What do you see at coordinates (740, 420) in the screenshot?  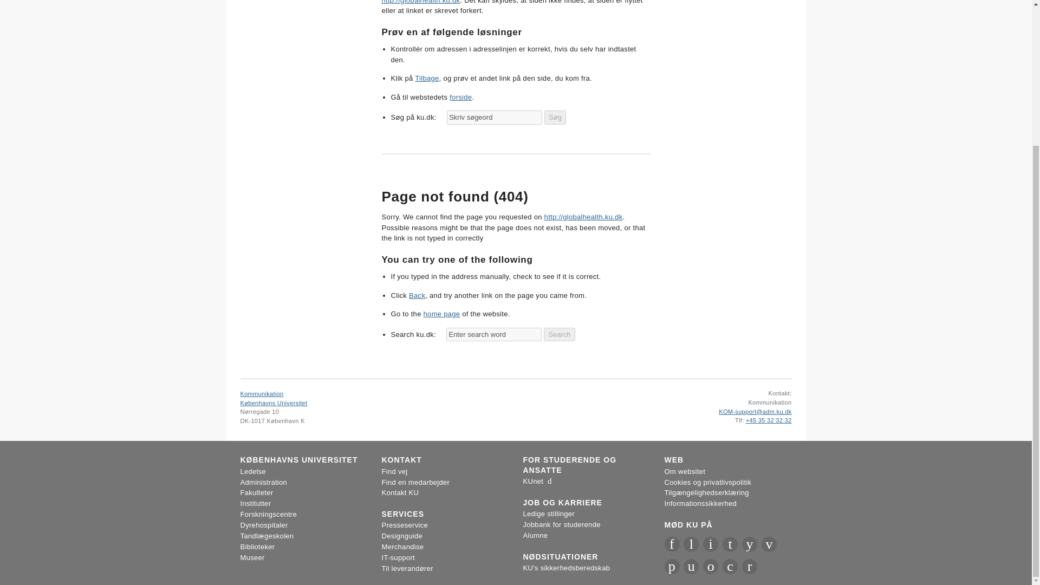 I see `Telefonnummer` at bounding box center [740, 420].